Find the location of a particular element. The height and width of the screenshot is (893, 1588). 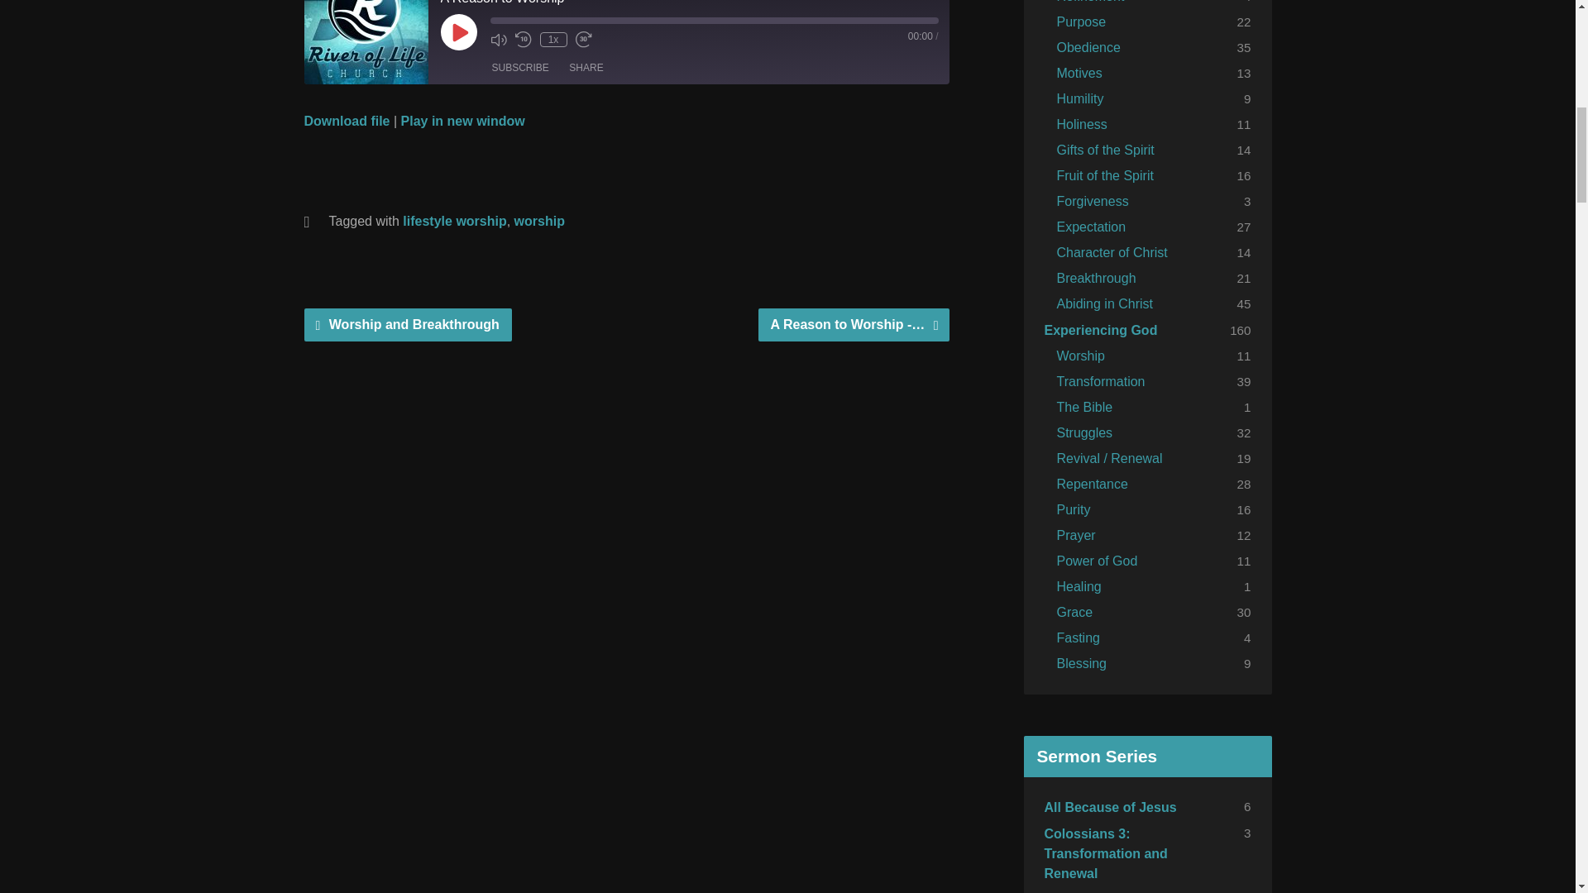

Seek is located at coordinates (713, 20).